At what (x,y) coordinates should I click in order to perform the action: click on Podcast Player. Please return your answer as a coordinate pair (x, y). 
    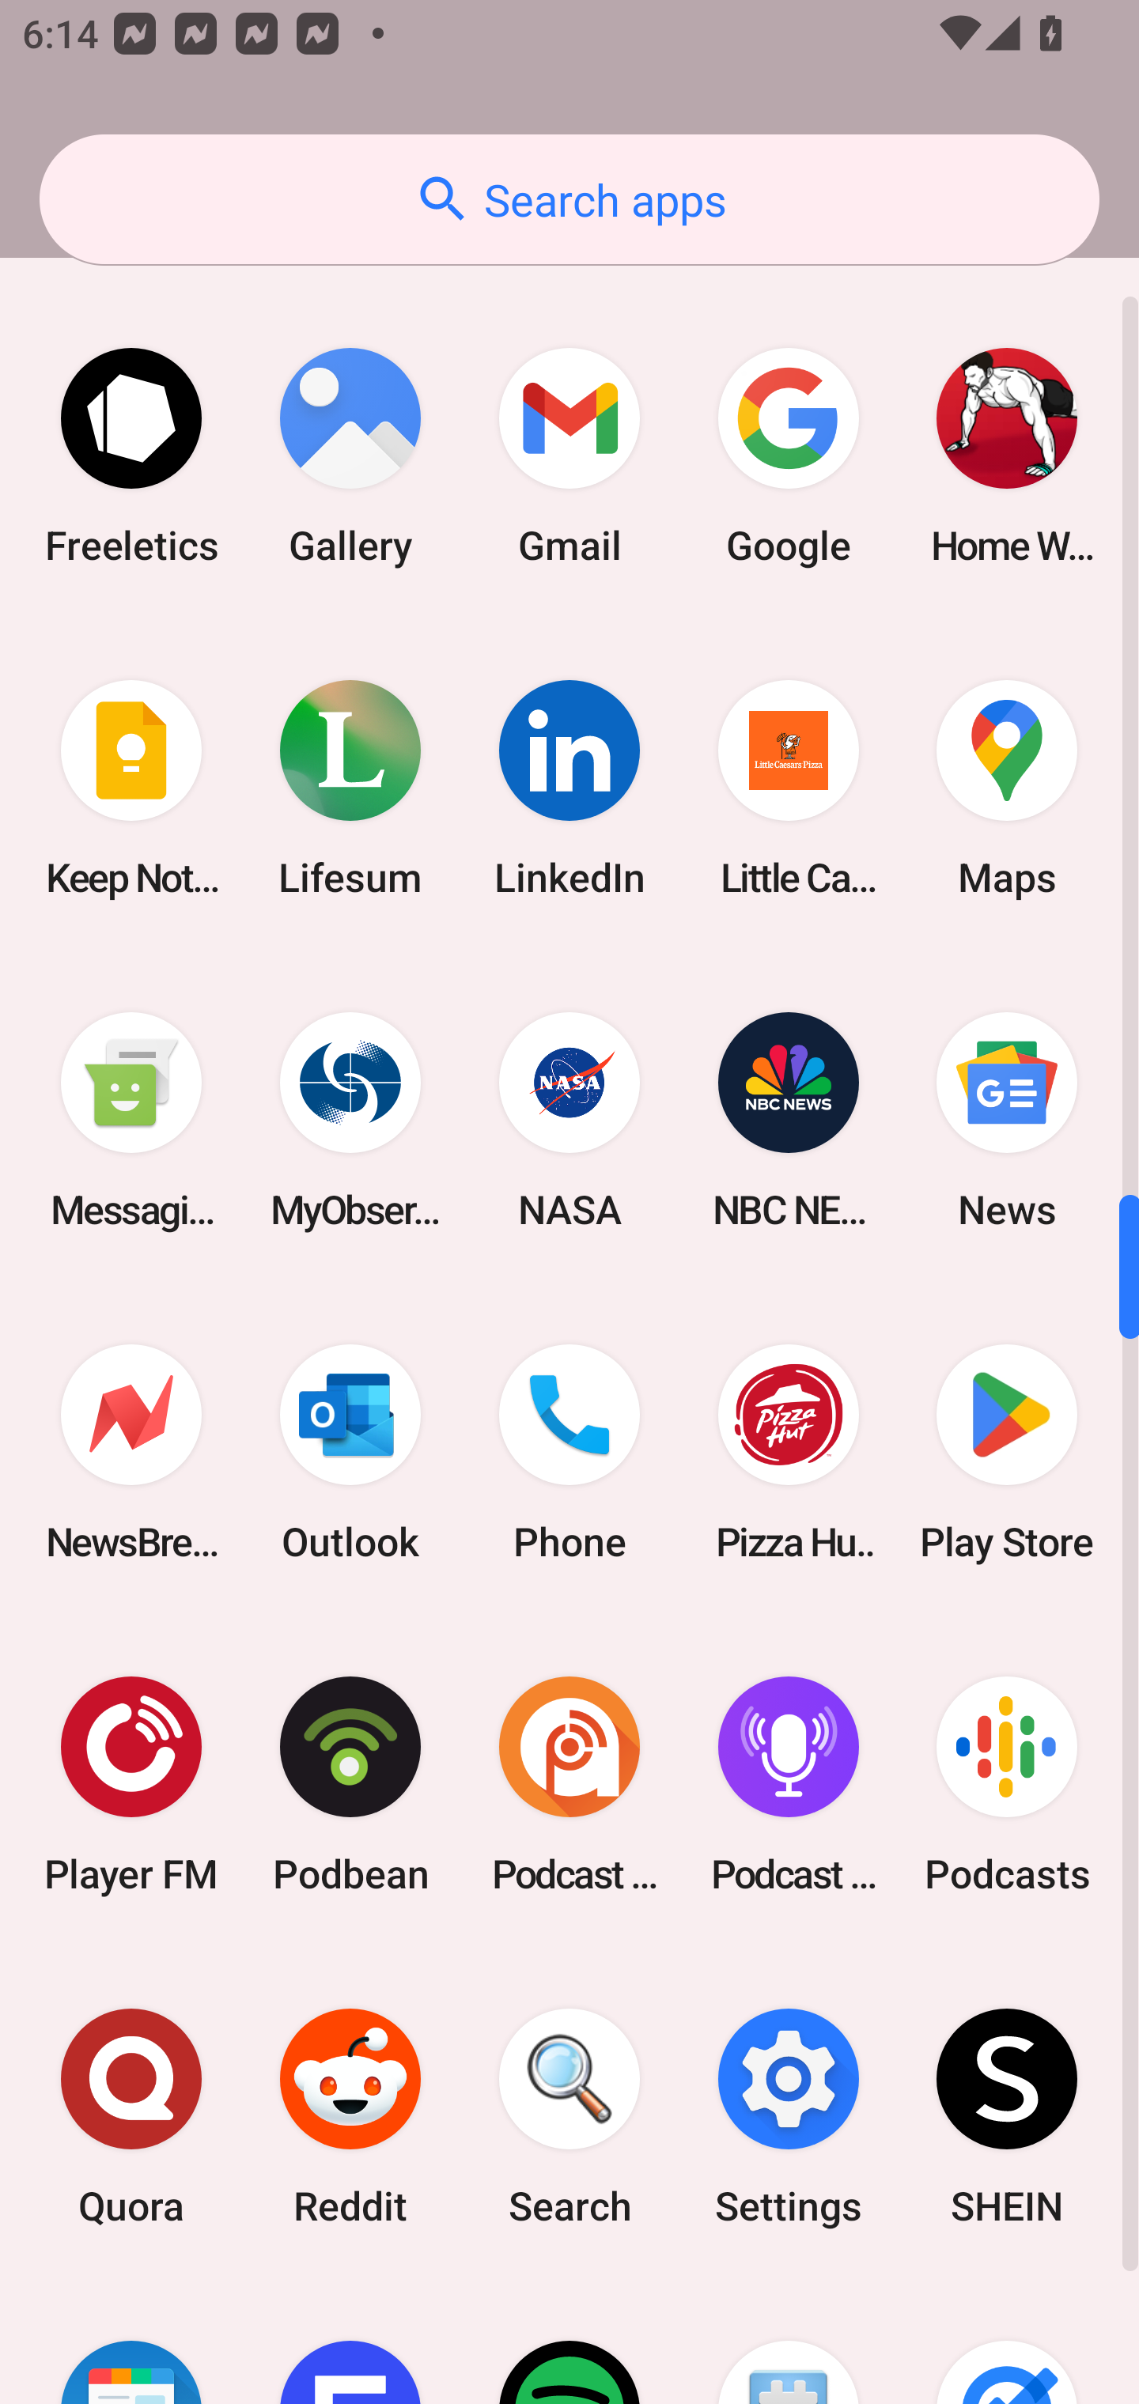
    Looking at the image, I should click on (788, 1784).